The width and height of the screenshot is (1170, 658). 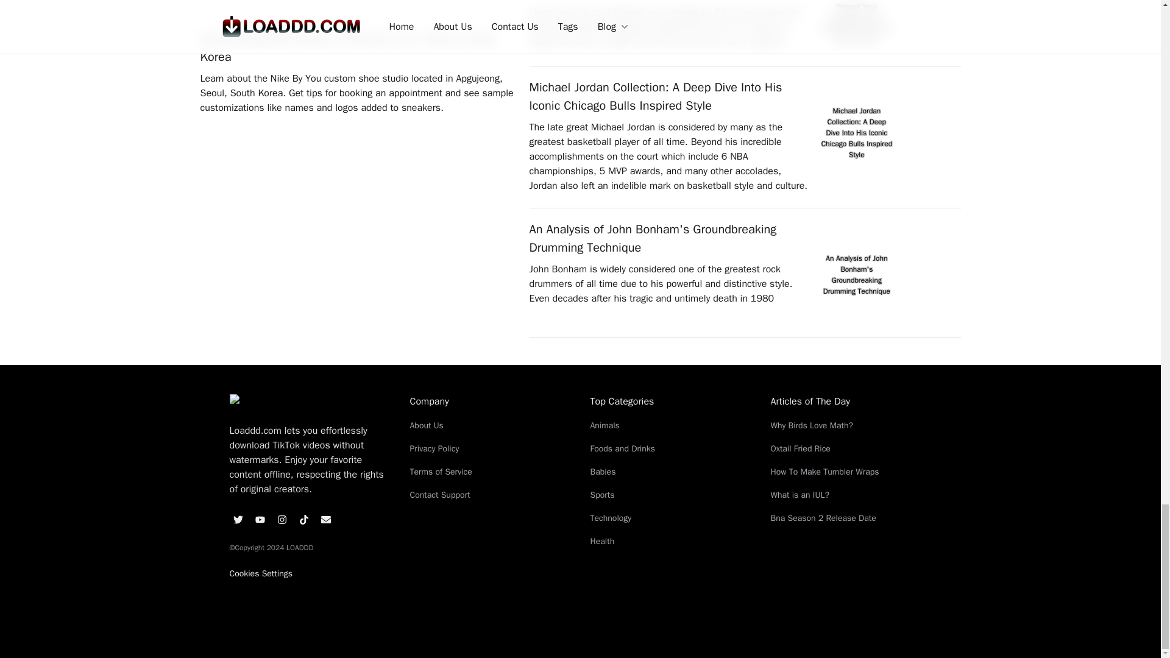 I want to click on Email, so click(x=325, y=520).